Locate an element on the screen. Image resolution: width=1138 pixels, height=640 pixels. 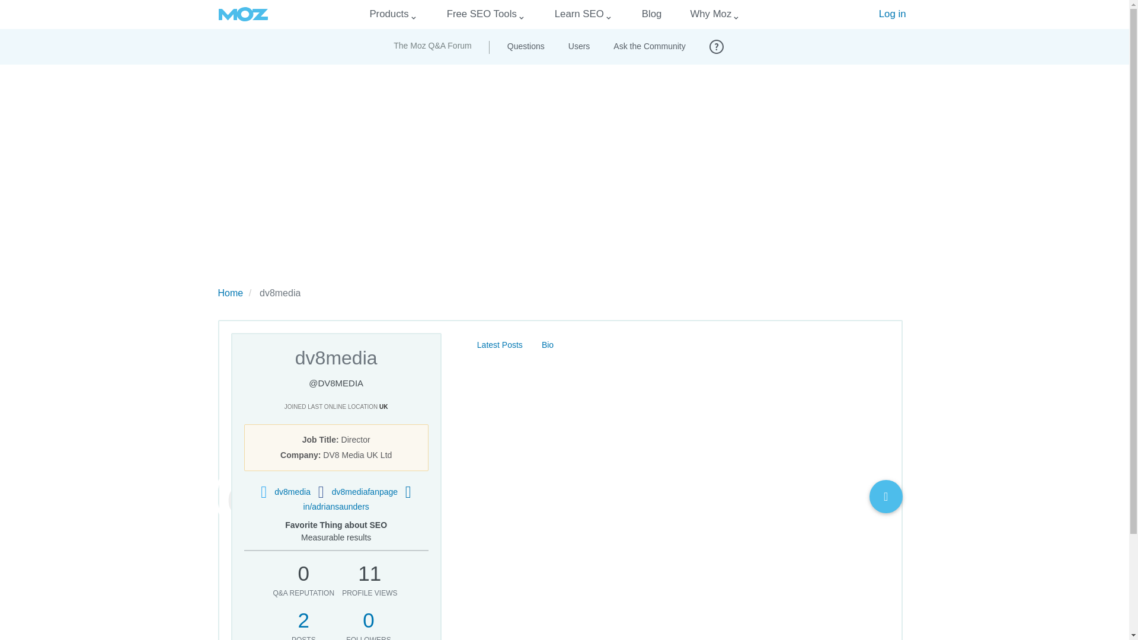
Products is located at coordinates (389, 14).